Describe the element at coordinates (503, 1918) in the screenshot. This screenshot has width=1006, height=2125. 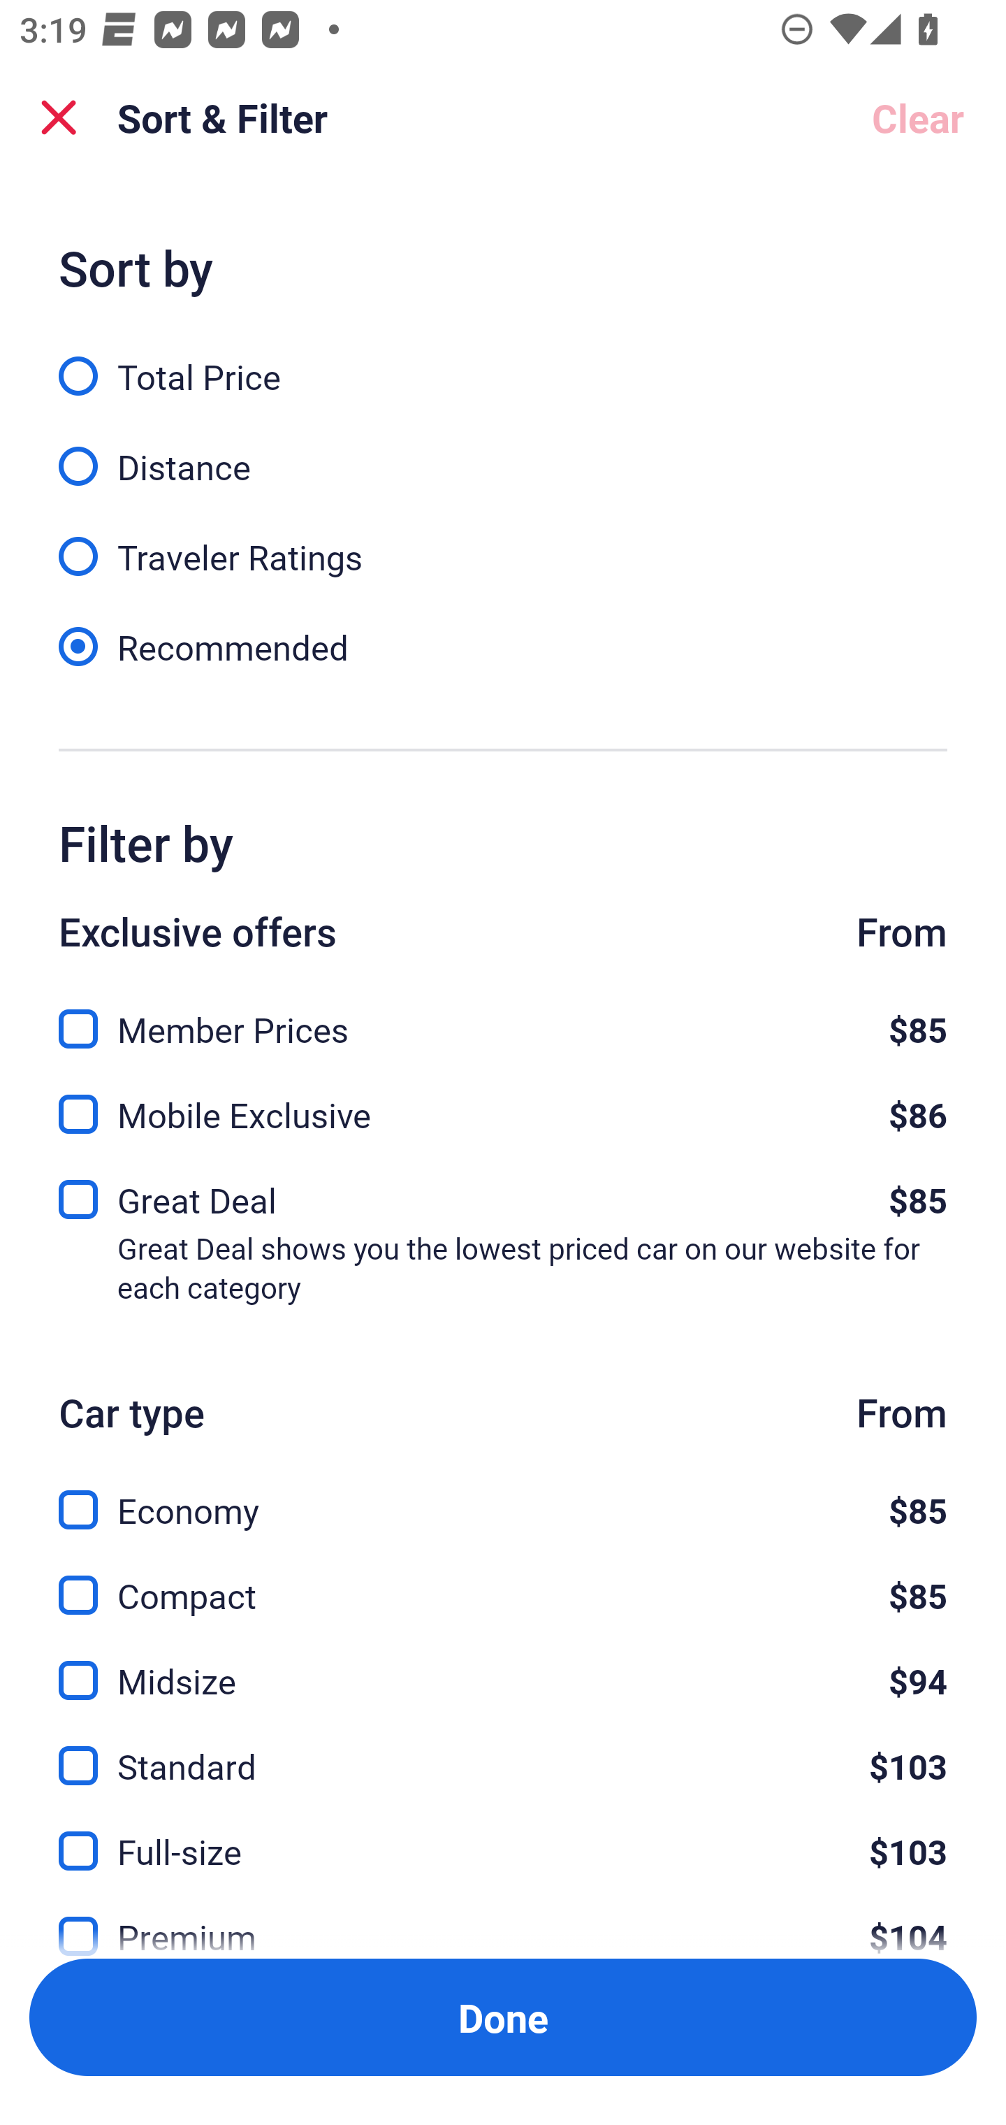
I see `Premium, $104 Premium $104` at that location.